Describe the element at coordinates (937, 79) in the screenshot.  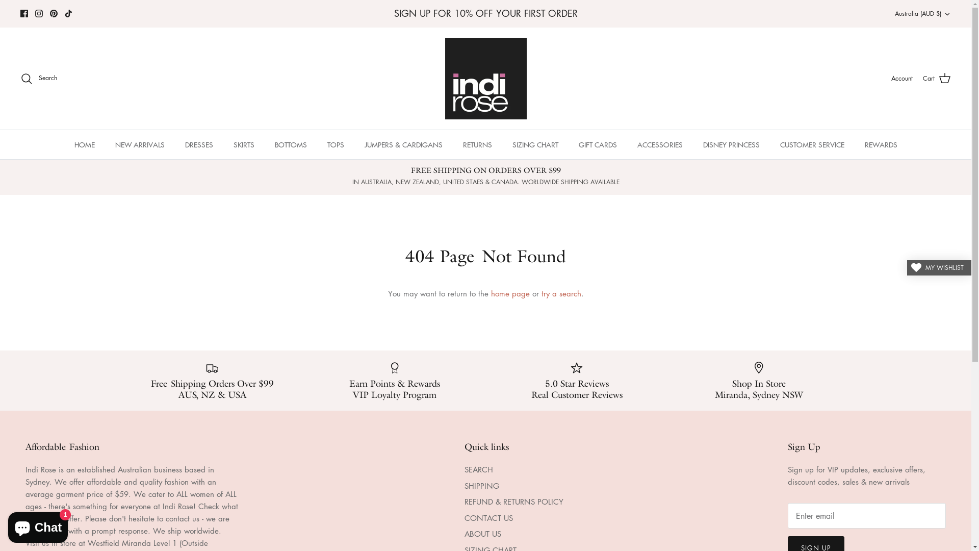
I see `Cart` at that location.